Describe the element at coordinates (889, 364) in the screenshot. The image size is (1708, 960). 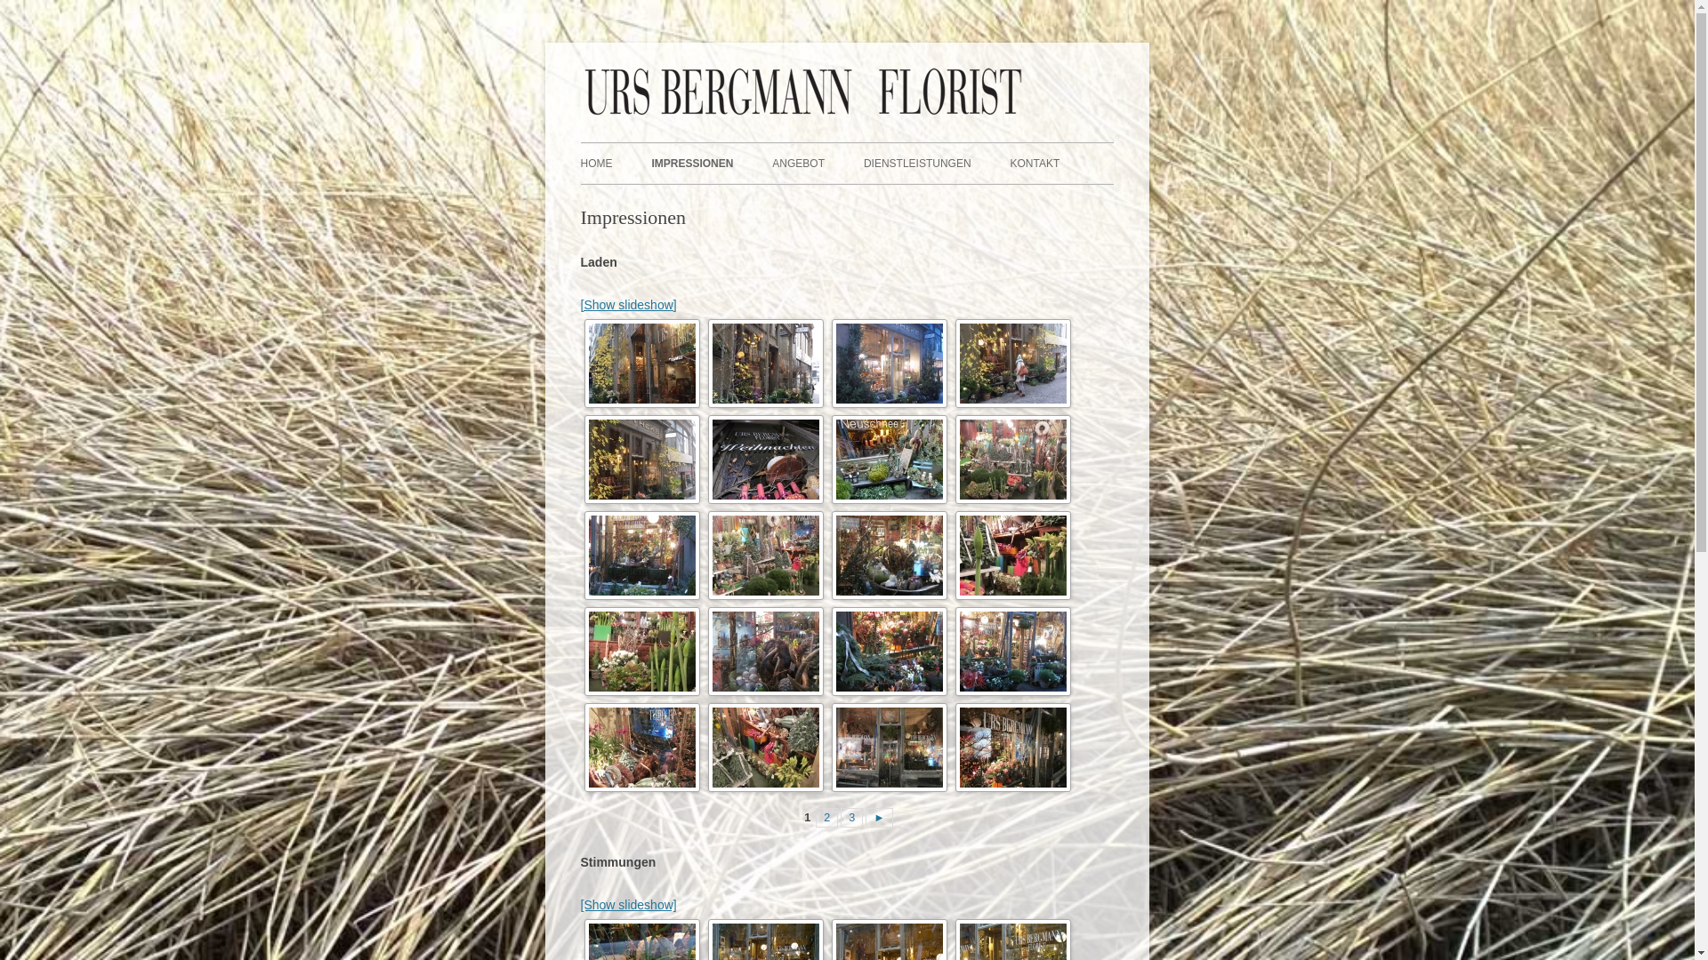
I see `IMG_3071` at that location.